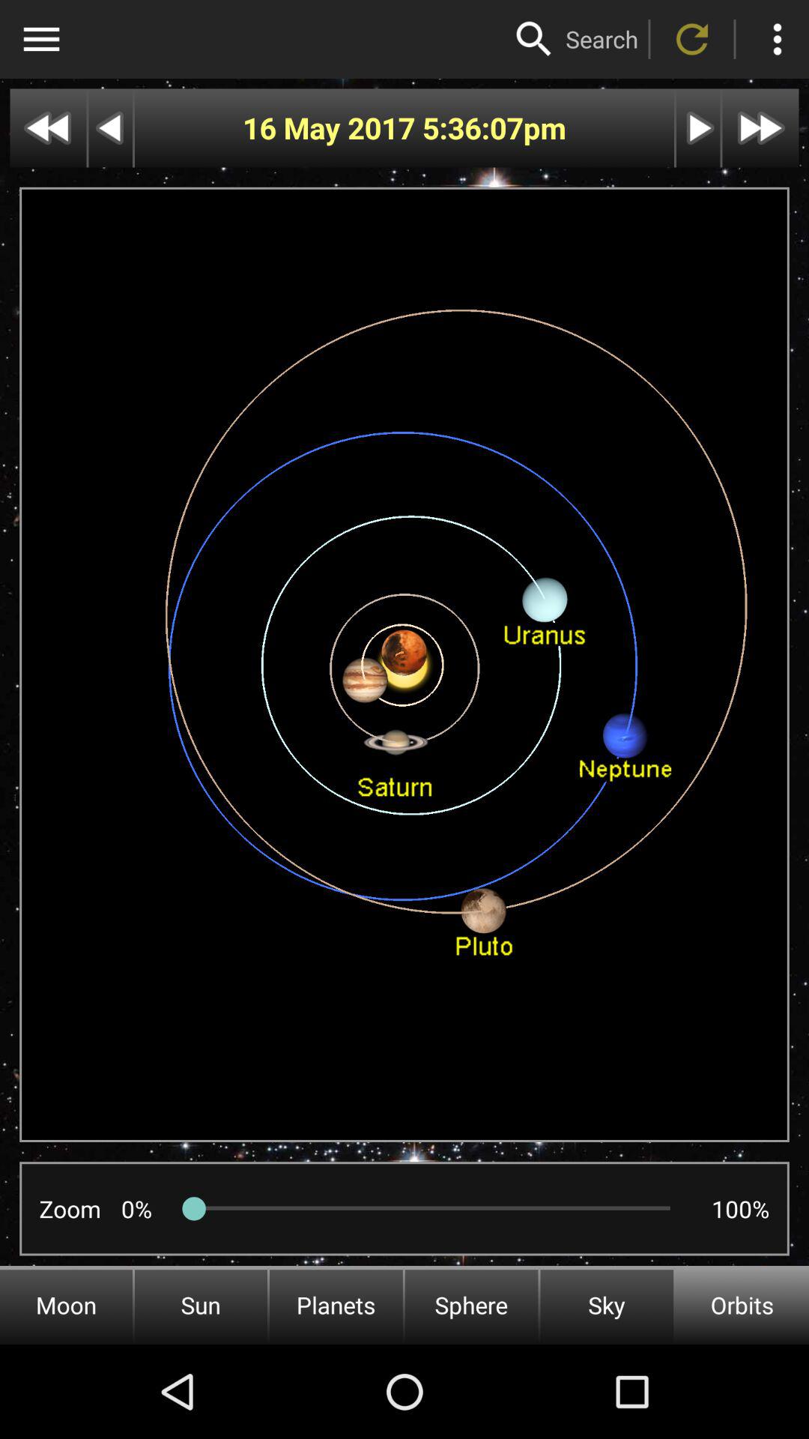 Image resolution: width=809 pixels, height=1439 pixels. Describe the element at coordinates (48, 127) in the screenshot. I see `go further back` at that location.